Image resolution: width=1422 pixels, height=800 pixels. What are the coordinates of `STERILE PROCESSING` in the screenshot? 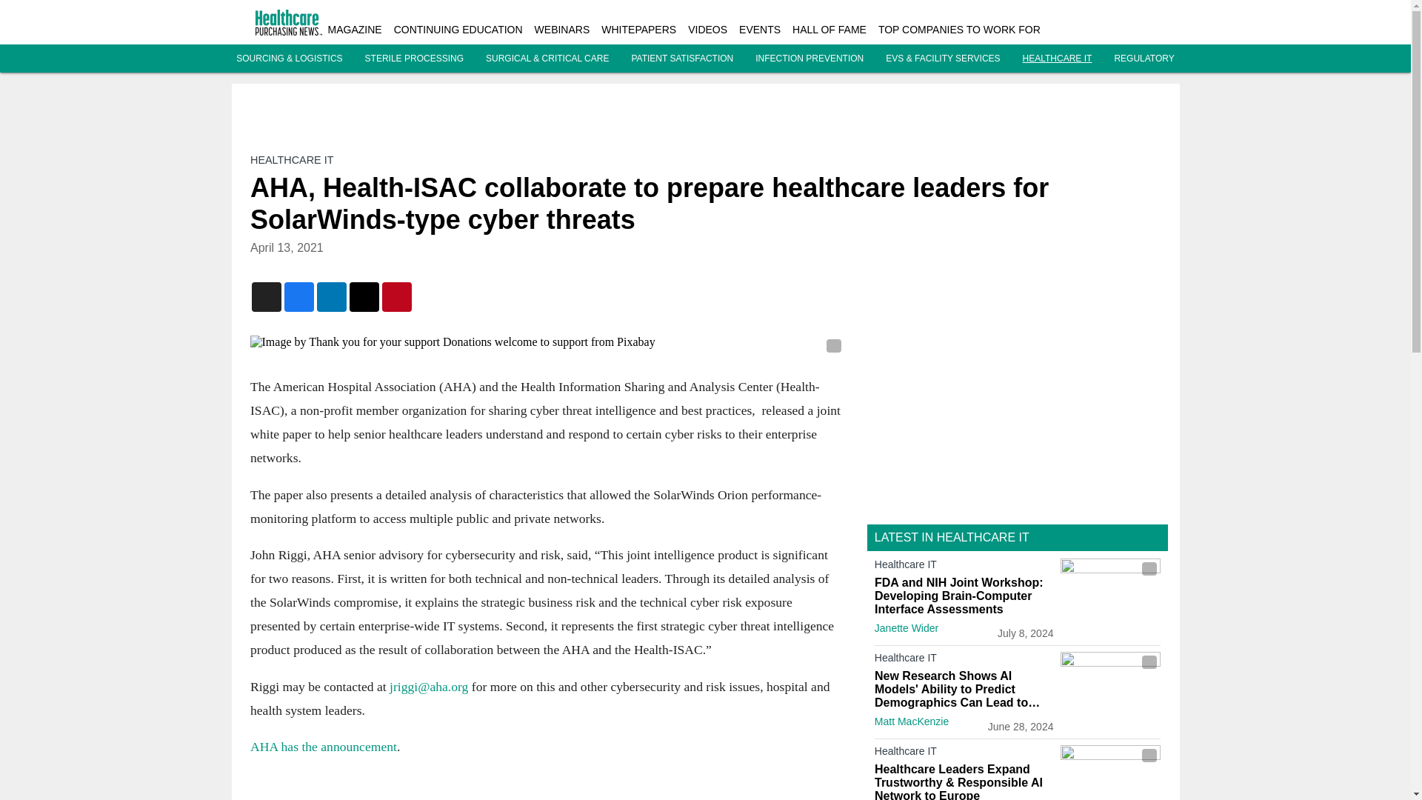 It's located at (414, 59).